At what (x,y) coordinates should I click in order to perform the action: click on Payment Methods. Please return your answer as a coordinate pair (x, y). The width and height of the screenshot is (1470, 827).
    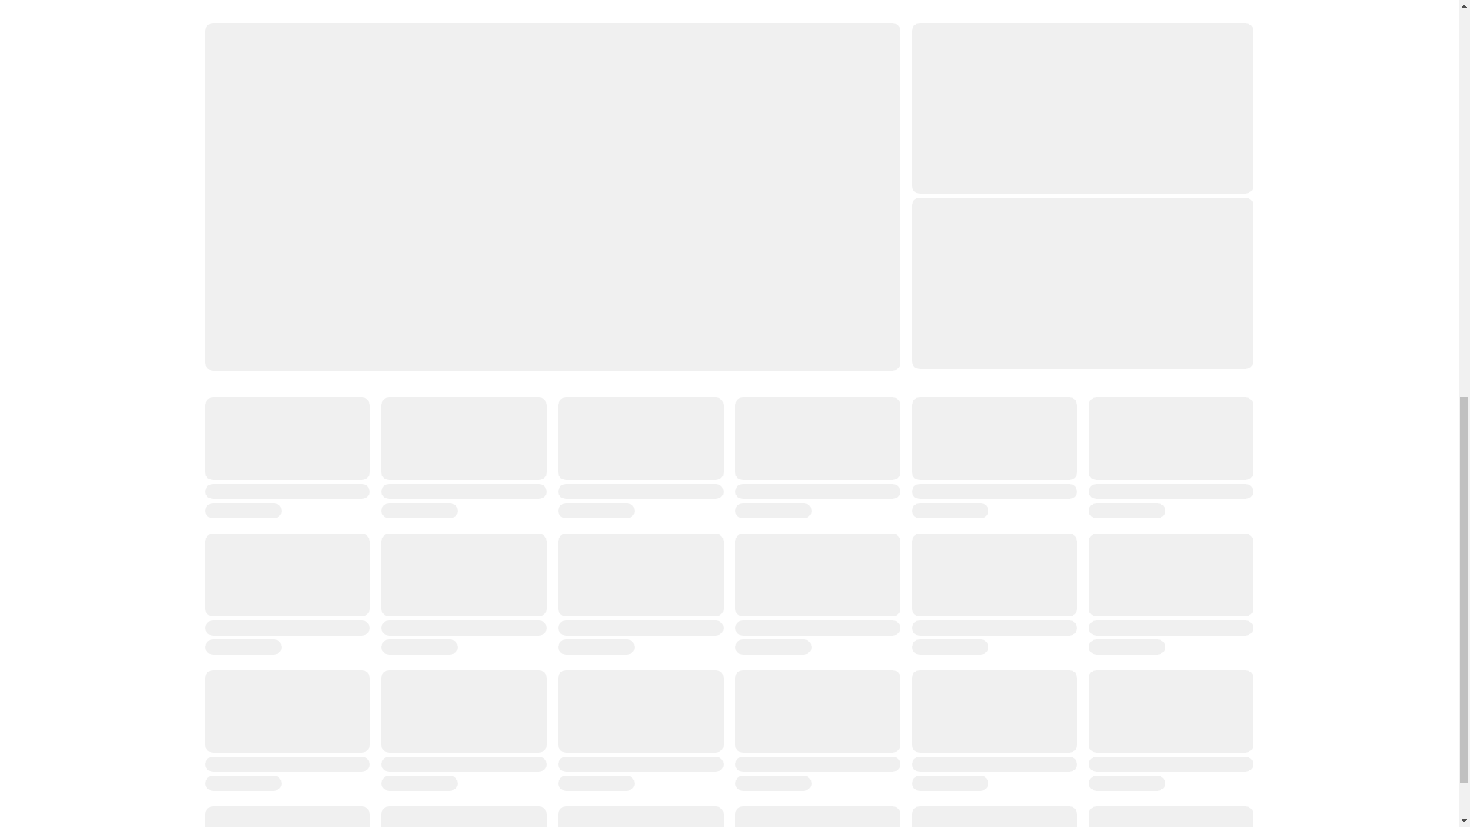
    Looking at the image, I should click on (781, 440).